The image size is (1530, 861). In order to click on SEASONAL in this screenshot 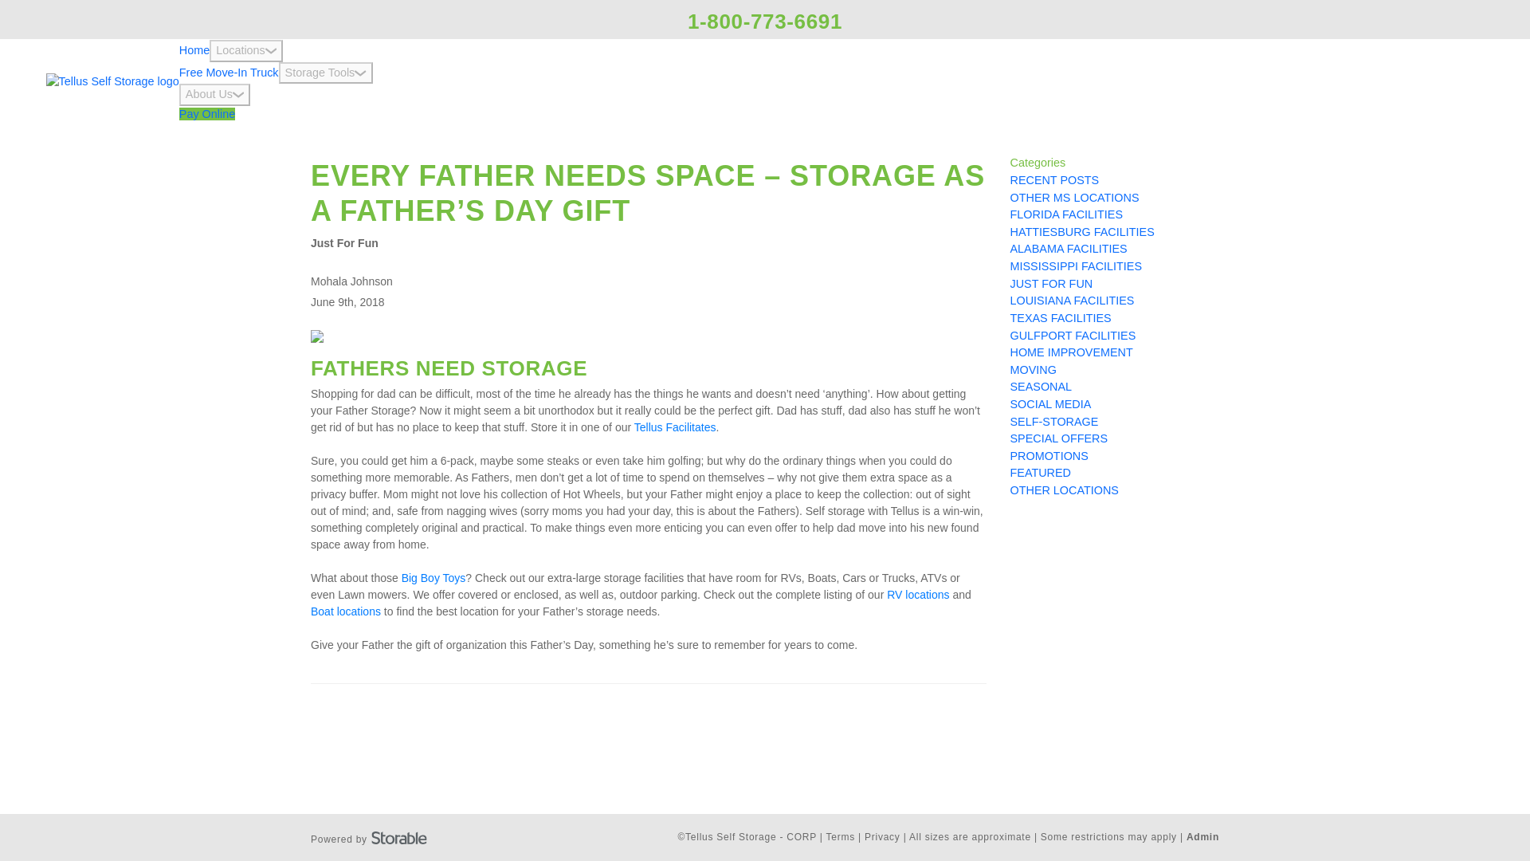, I will do `click(1041, 386)`.